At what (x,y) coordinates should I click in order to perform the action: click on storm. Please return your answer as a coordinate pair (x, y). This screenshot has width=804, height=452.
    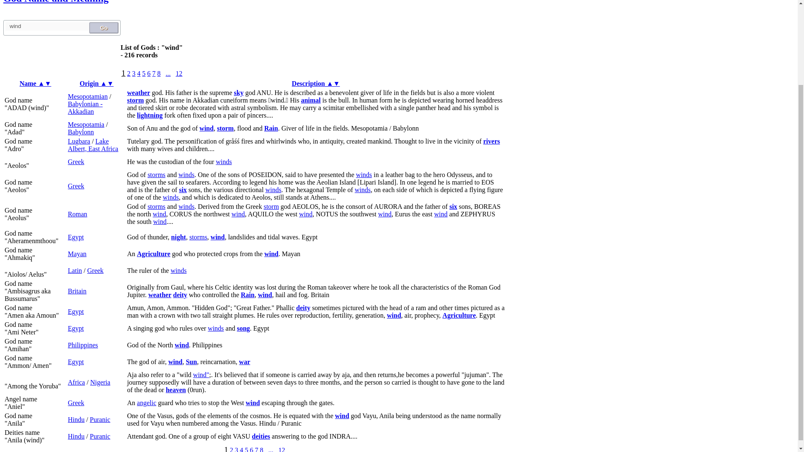
    Looking at the image, I should click on (198, 237).